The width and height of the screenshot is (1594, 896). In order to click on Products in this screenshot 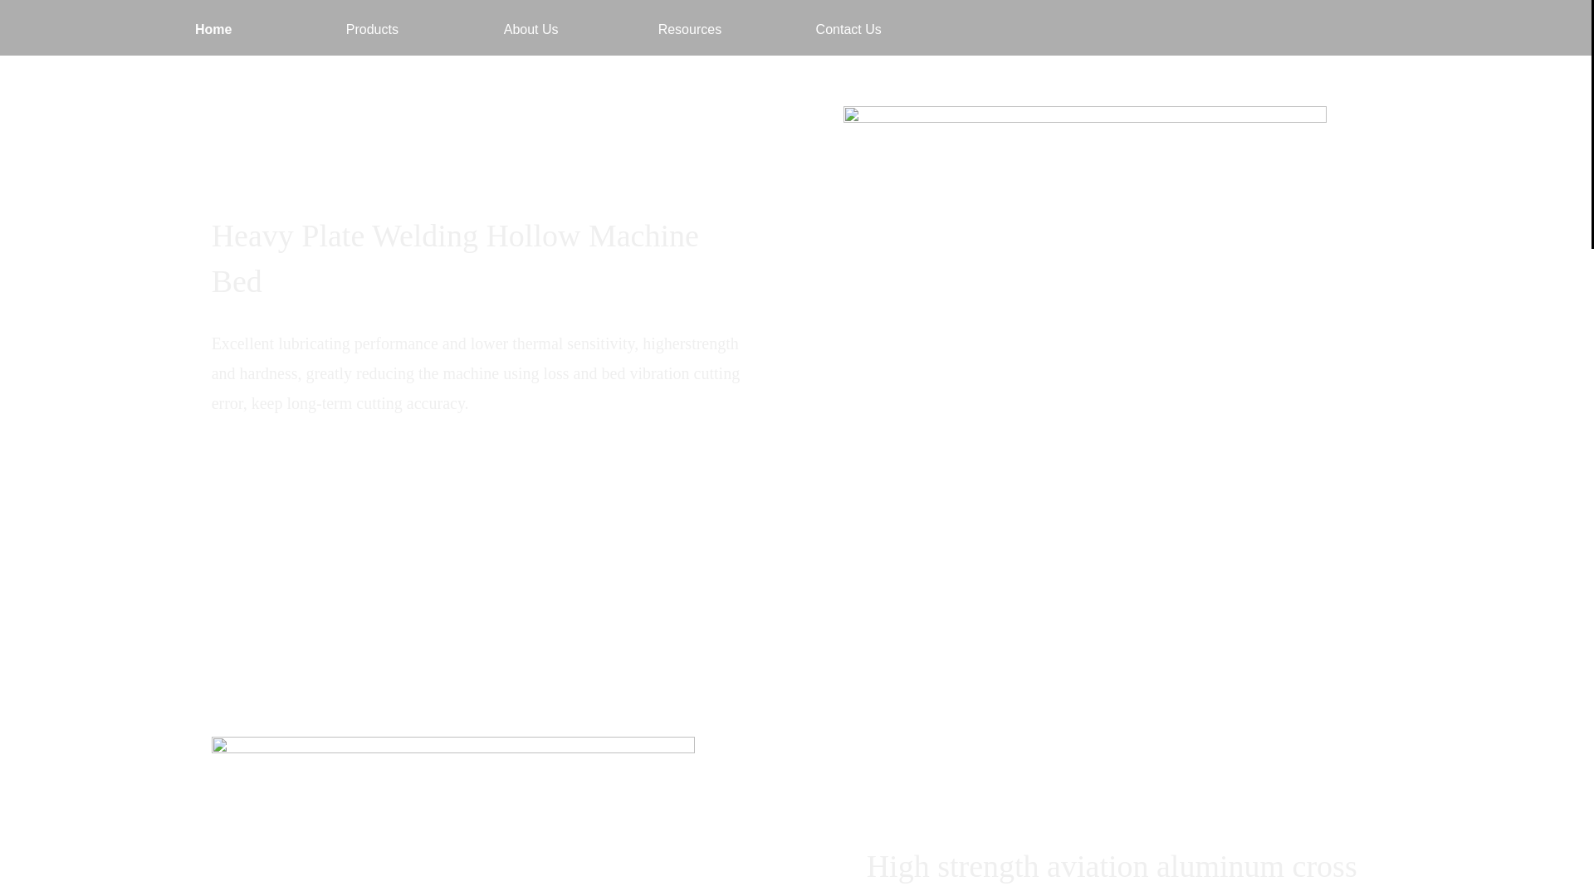, I will do `click(371, 32)`.